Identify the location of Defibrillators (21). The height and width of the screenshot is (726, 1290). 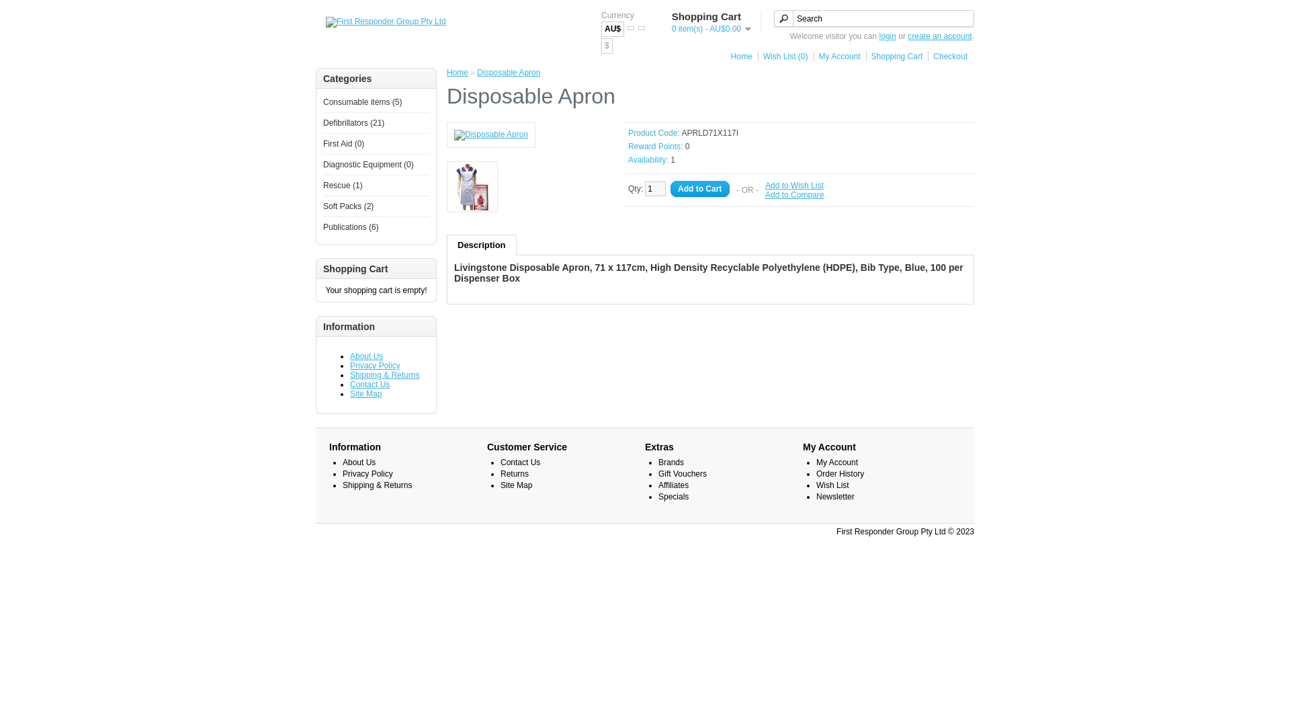
(353, 123).